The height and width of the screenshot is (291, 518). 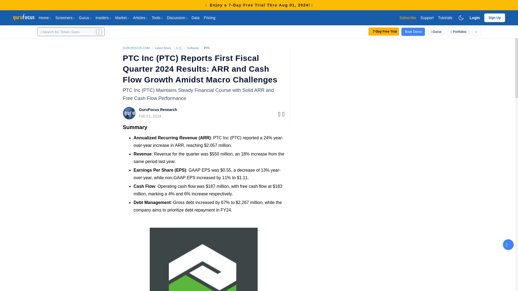 What do you see at coordinates (45, 18) in the screenshot?
I see `Home` at bounding box center [45, 18].